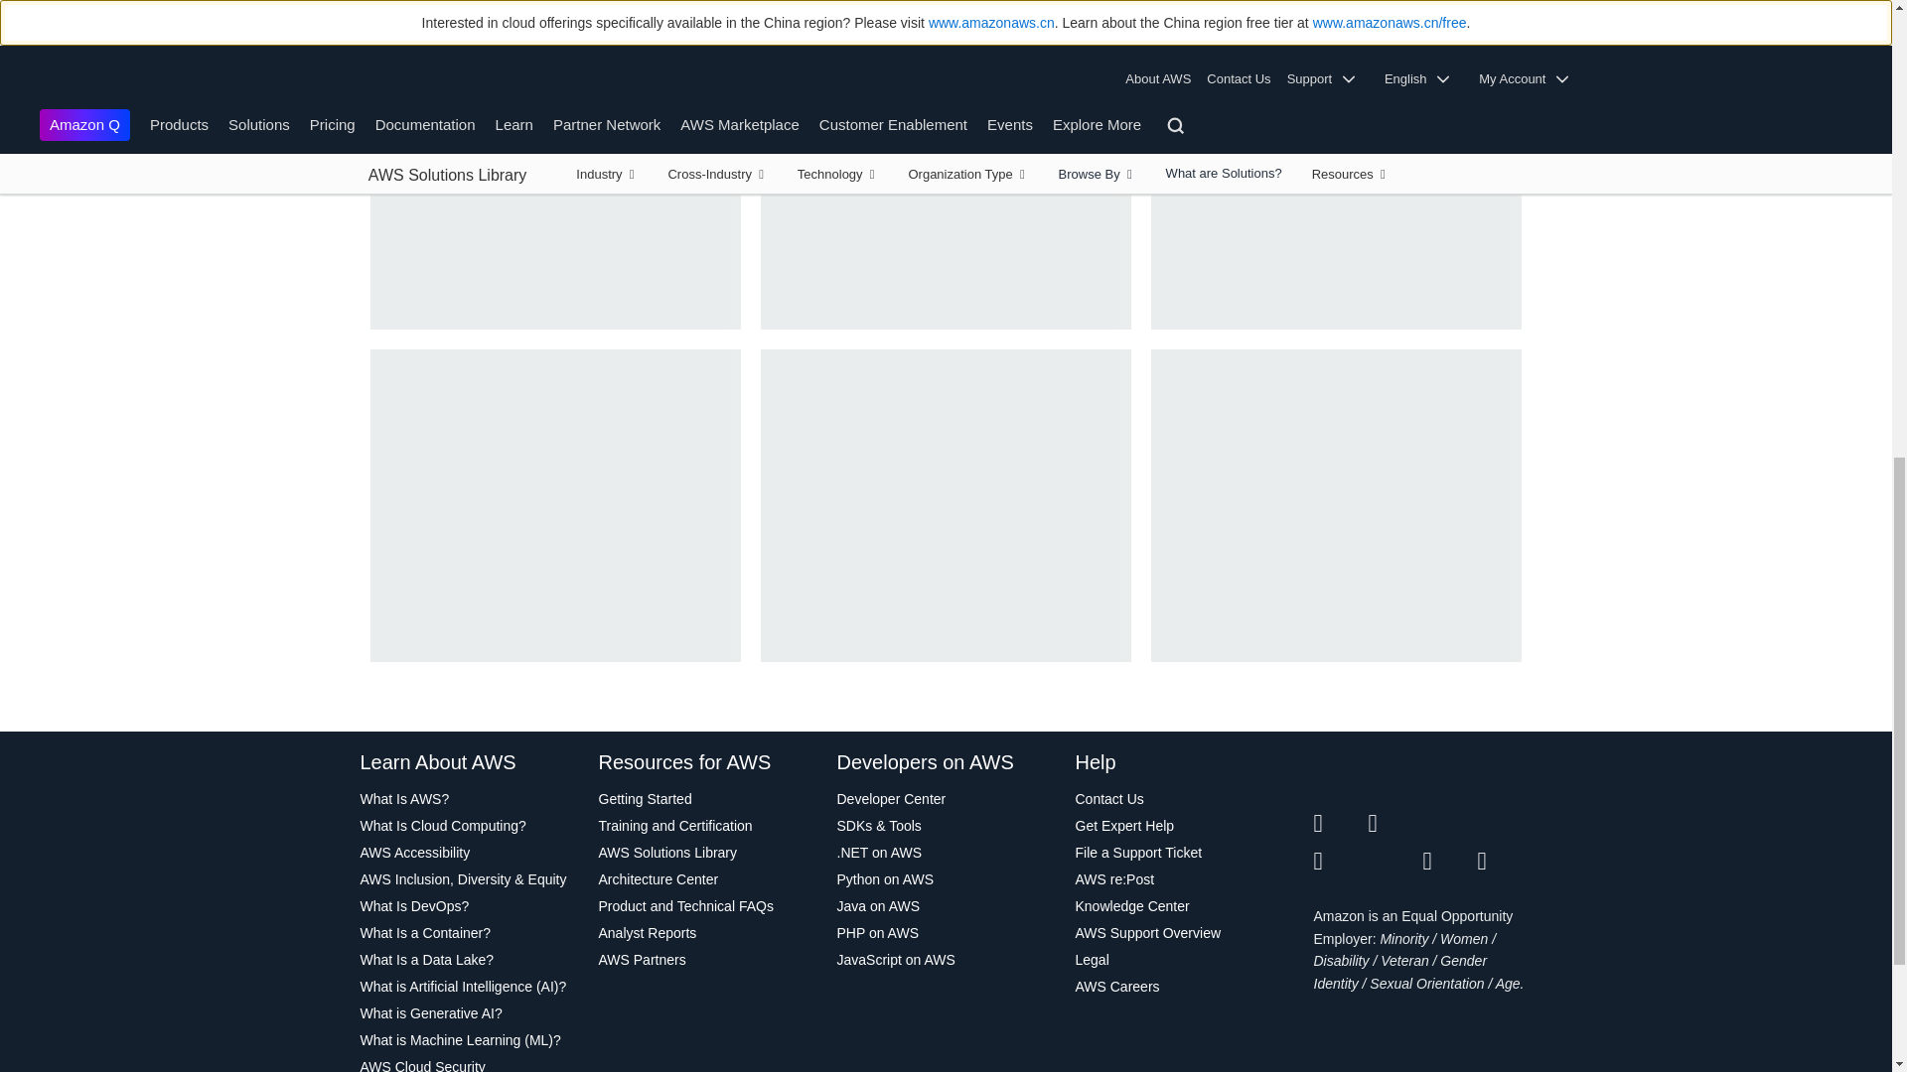 This screenshot has width=1907, height=1072. I want to click on Twitter, so click(1340, 824).